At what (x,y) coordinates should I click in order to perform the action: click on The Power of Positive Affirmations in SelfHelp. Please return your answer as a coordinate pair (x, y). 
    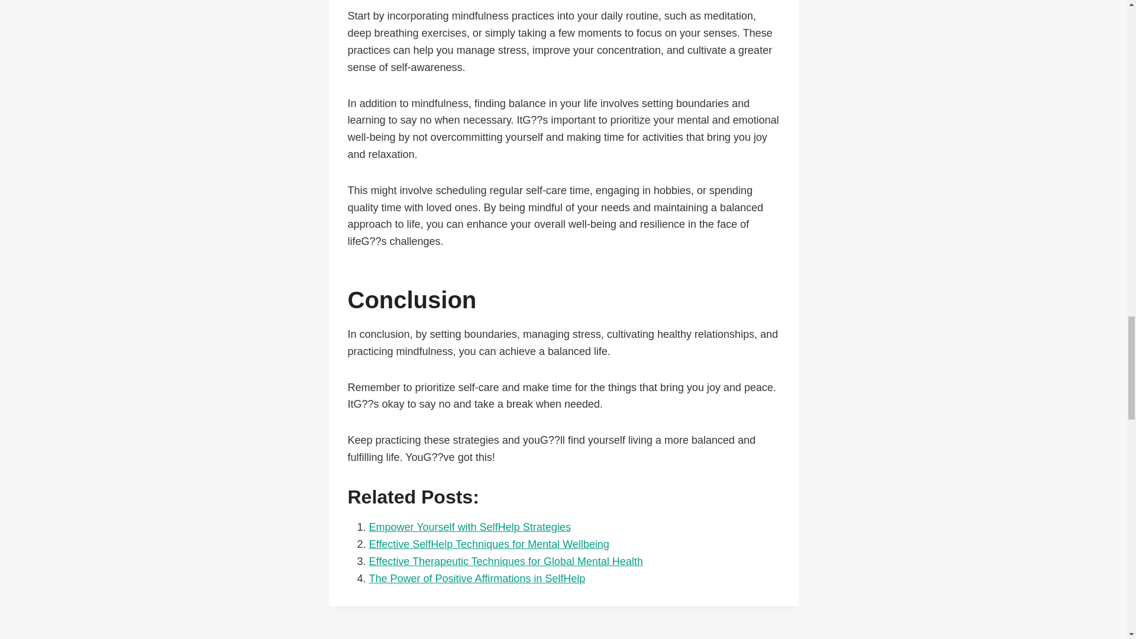
    Looking at the image, I should click on (446, 636).